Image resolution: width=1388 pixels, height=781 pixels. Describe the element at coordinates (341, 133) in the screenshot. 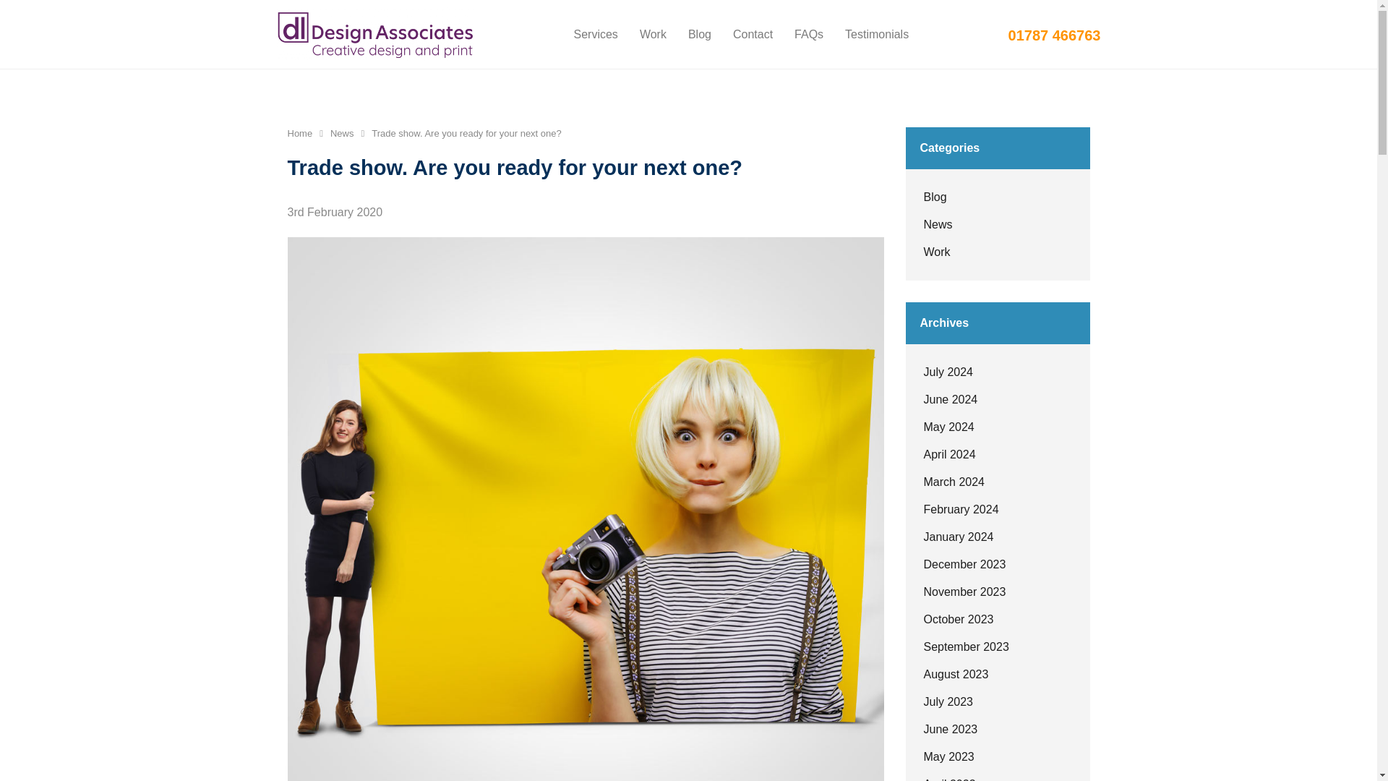

I see `News` at that location.